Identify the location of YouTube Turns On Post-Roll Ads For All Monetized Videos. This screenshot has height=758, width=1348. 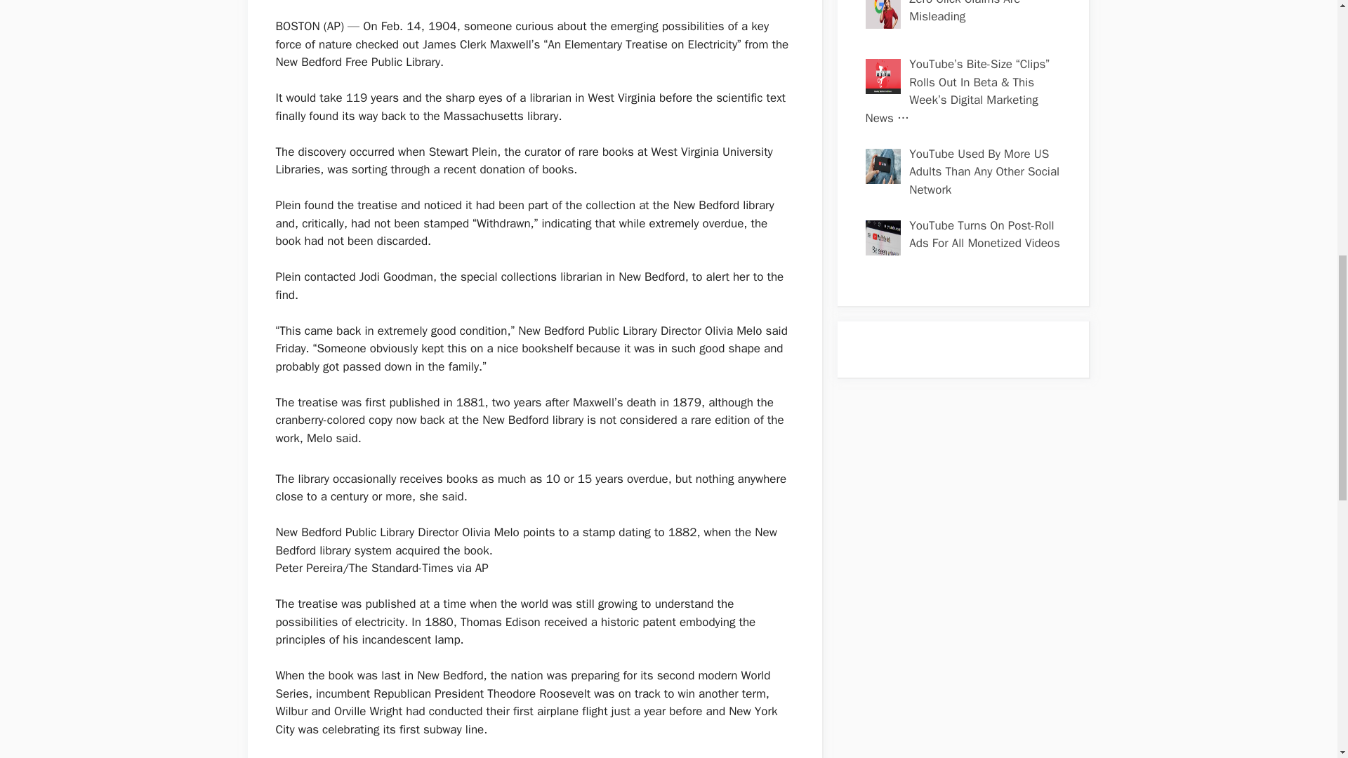
(984, 234).